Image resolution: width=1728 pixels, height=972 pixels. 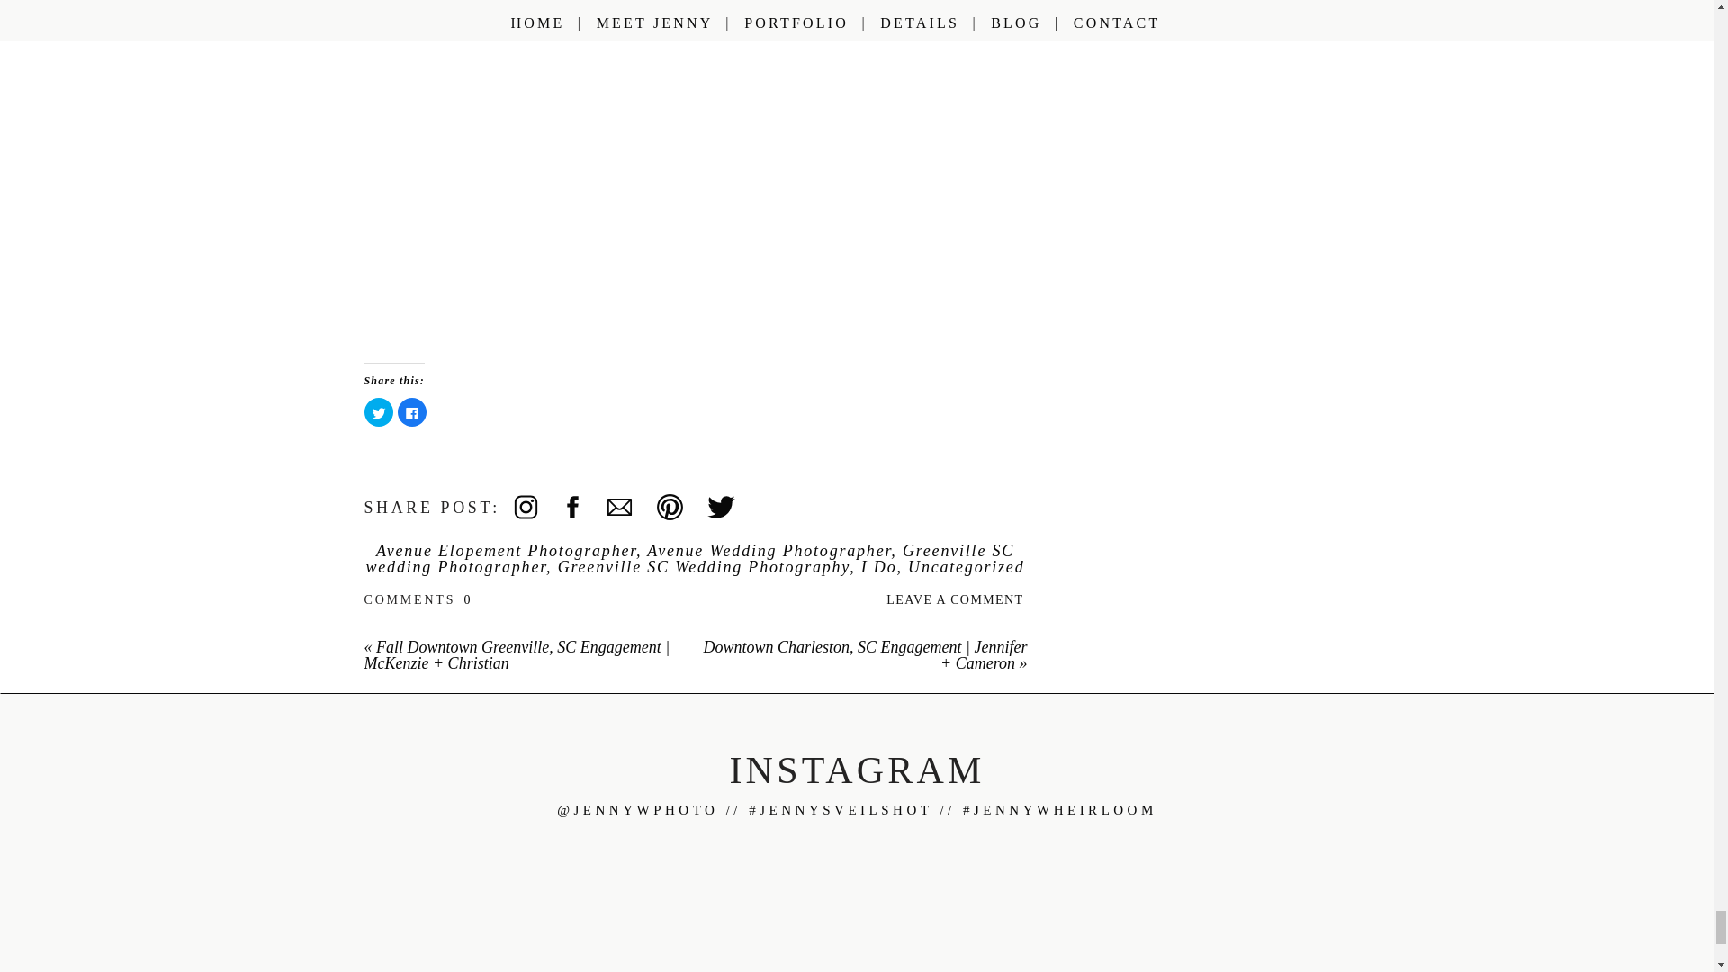 I want to click on Avenue Wedding Photographer, so click(x=769, y=551).